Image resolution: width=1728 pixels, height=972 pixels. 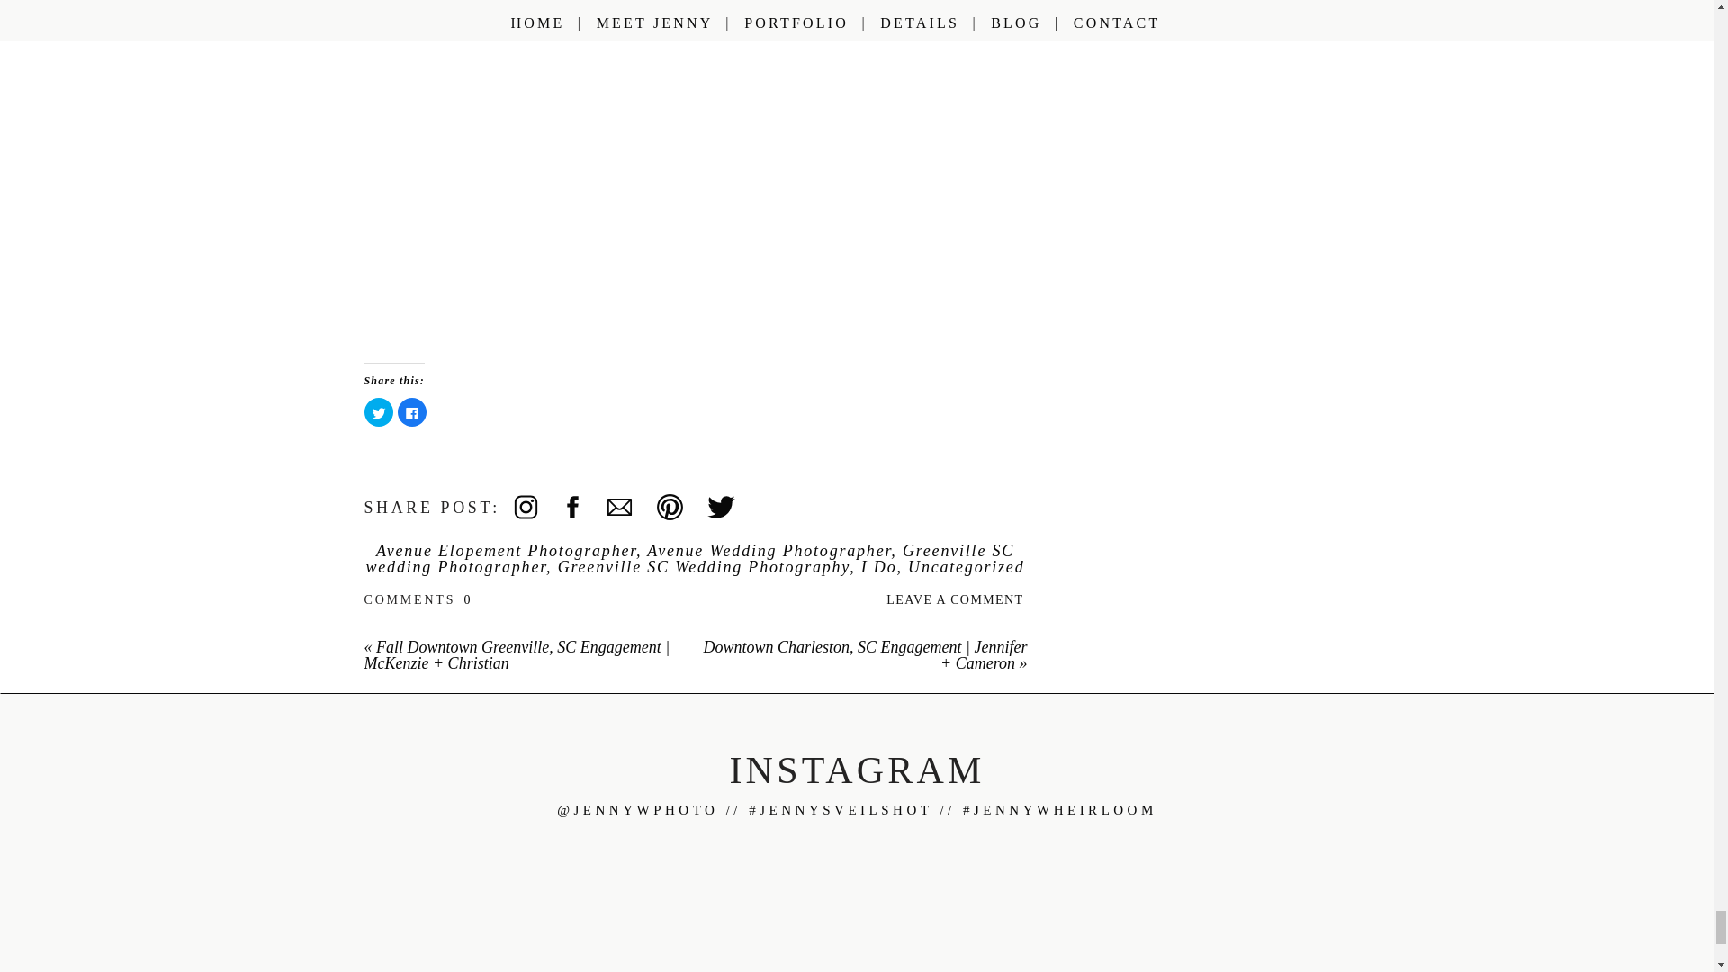 I want to click on Avenue Wedding Photographer, so click(x=769, y=551).